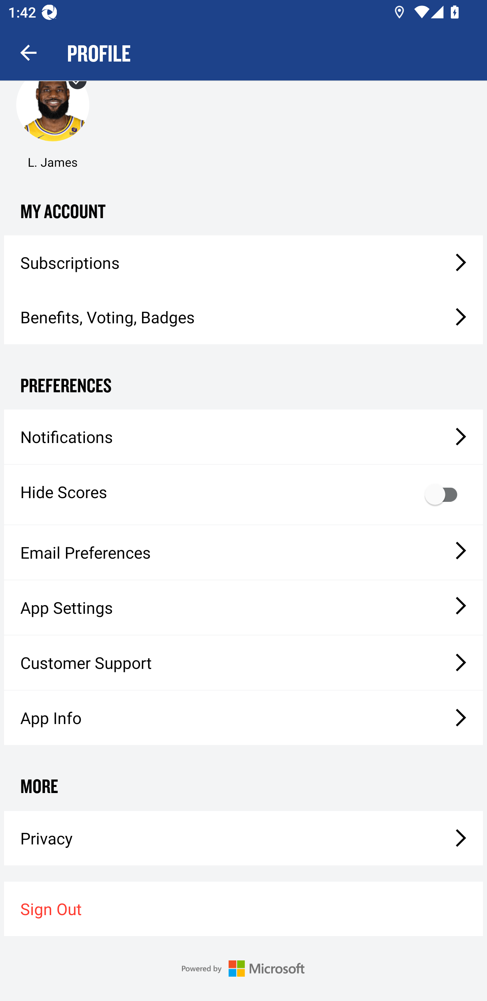  Describe the element at coordinates (243, 718) in the screenshot. I see `App Info` at that location.